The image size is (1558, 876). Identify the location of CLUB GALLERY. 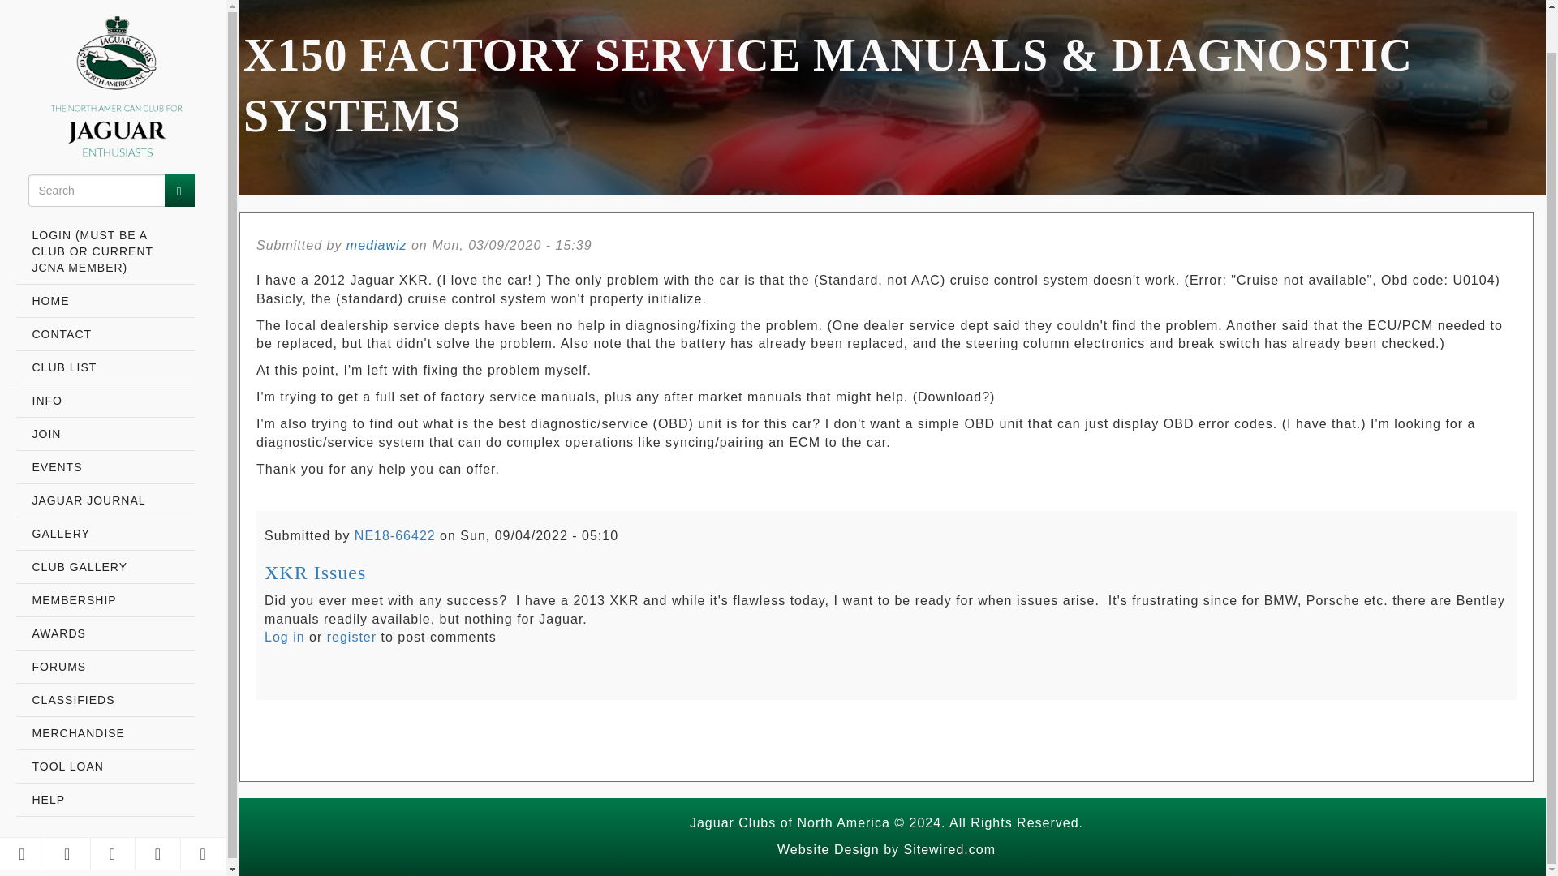
(105, 524).